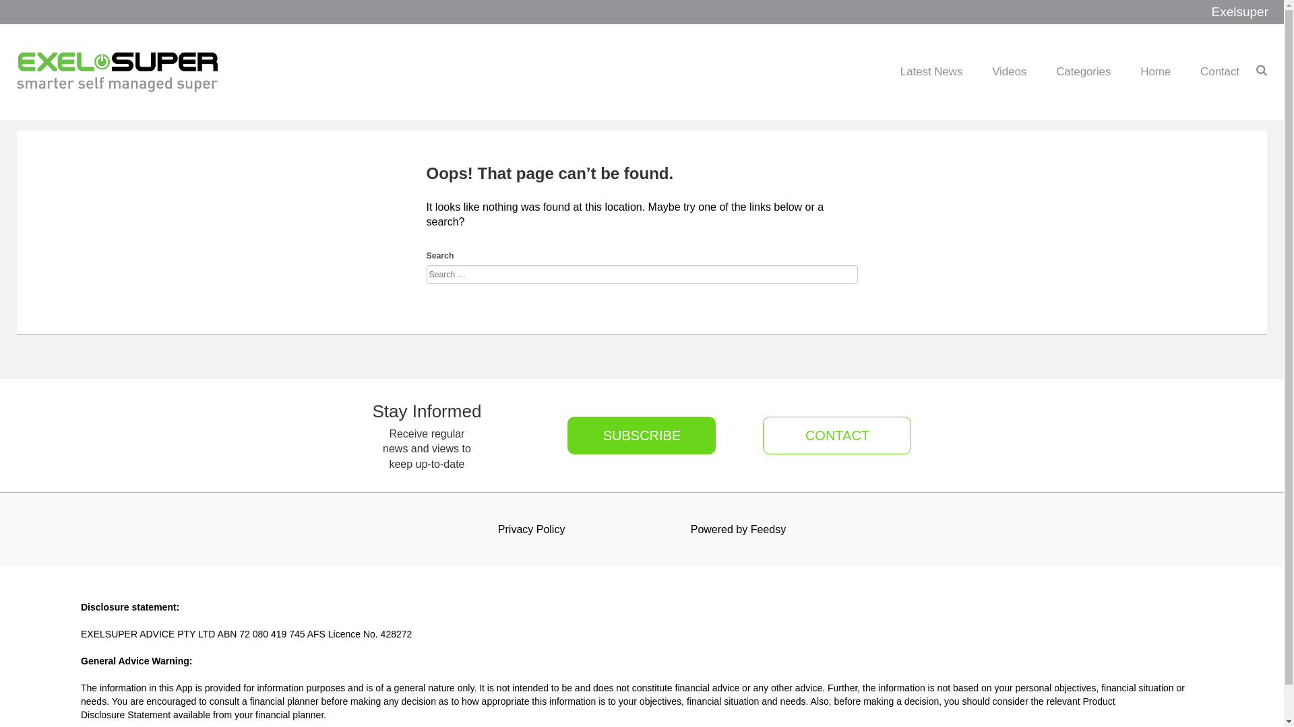 This screenshot has height=727, width=1294. What do you see at coordinates (931, 71) in the screenshot?
I see `Latest News` at bounding box center [931, 71].